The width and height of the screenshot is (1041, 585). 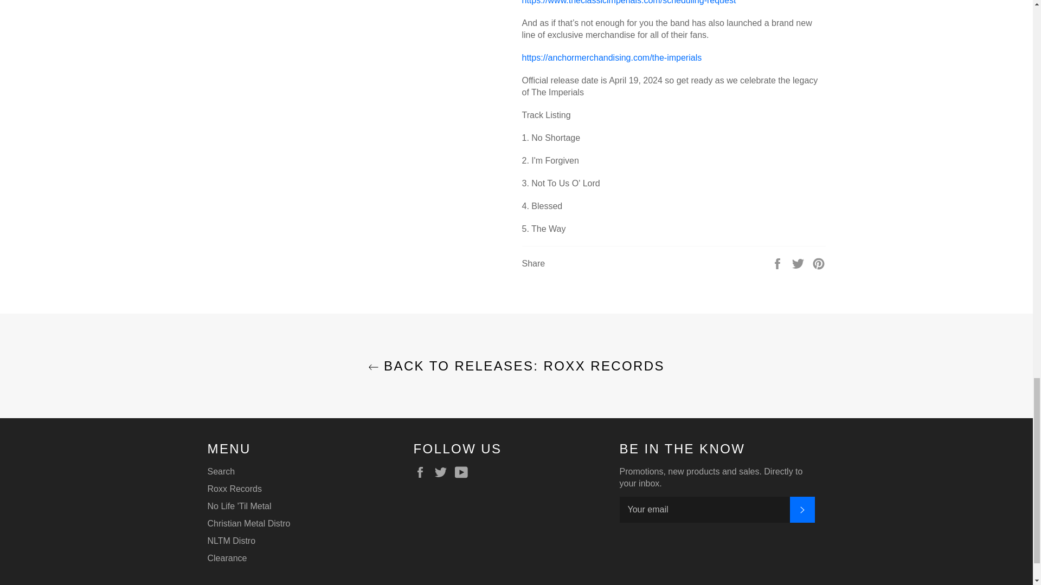 What do you see at coordinates (422, 472) in the screenshot?
I see `Roxx Records on Facebook` at bounding box center [422, 472].